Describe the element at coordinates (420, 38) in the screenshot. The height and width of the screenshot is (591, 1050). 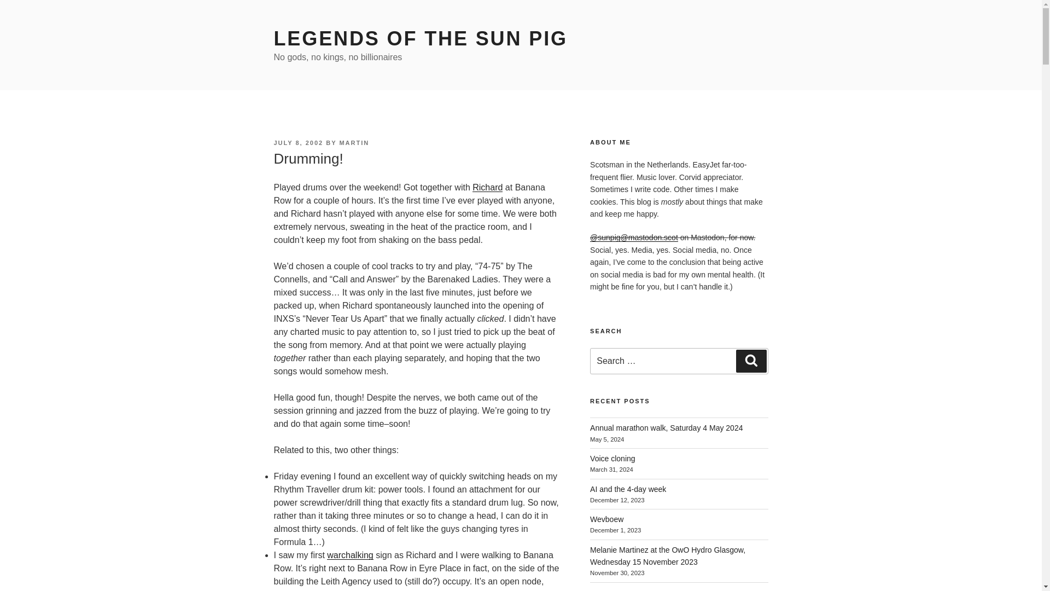
I see `LEGENDS OF THE SUN PIG` at that location.